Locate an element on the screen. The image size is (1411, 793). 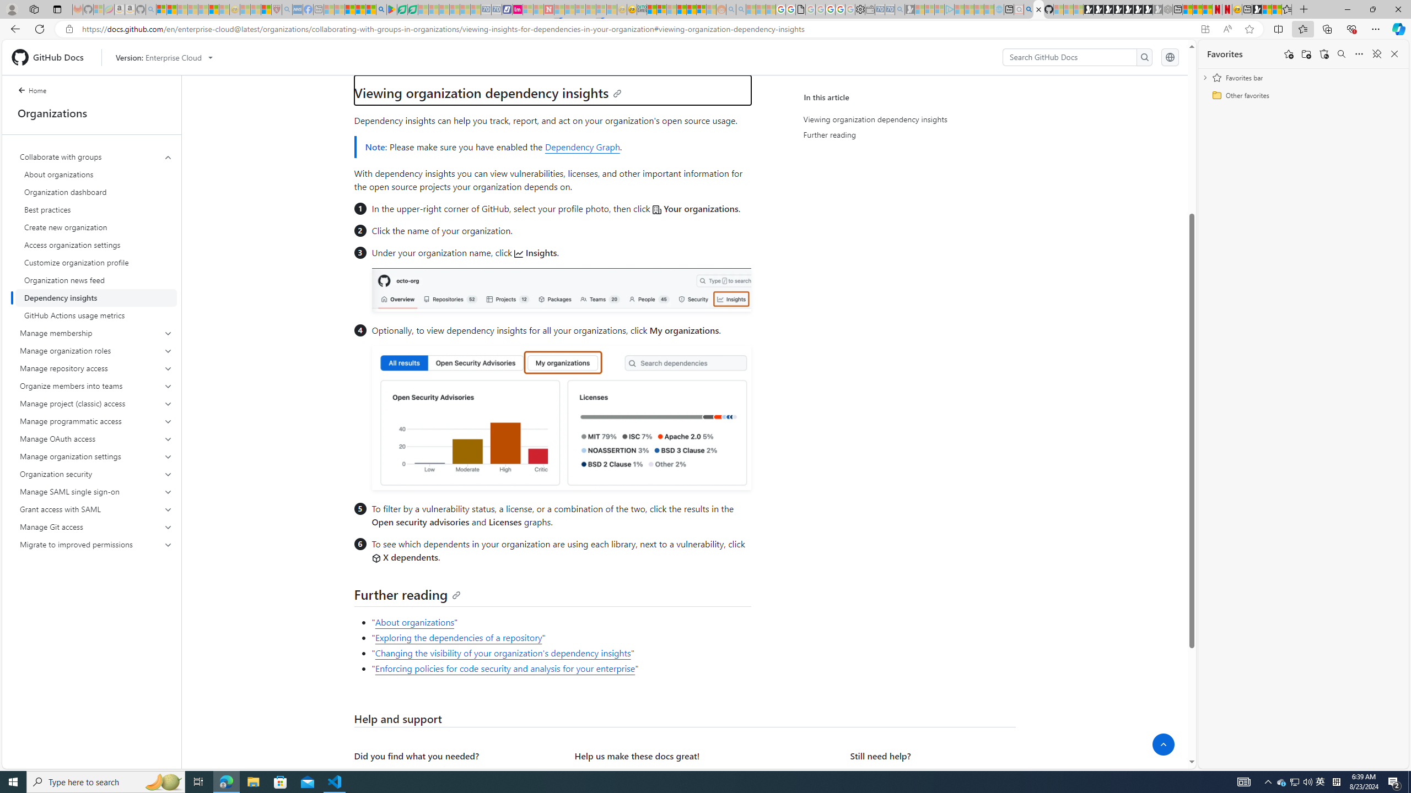
Create new organization is located at coordinates (96, 227).